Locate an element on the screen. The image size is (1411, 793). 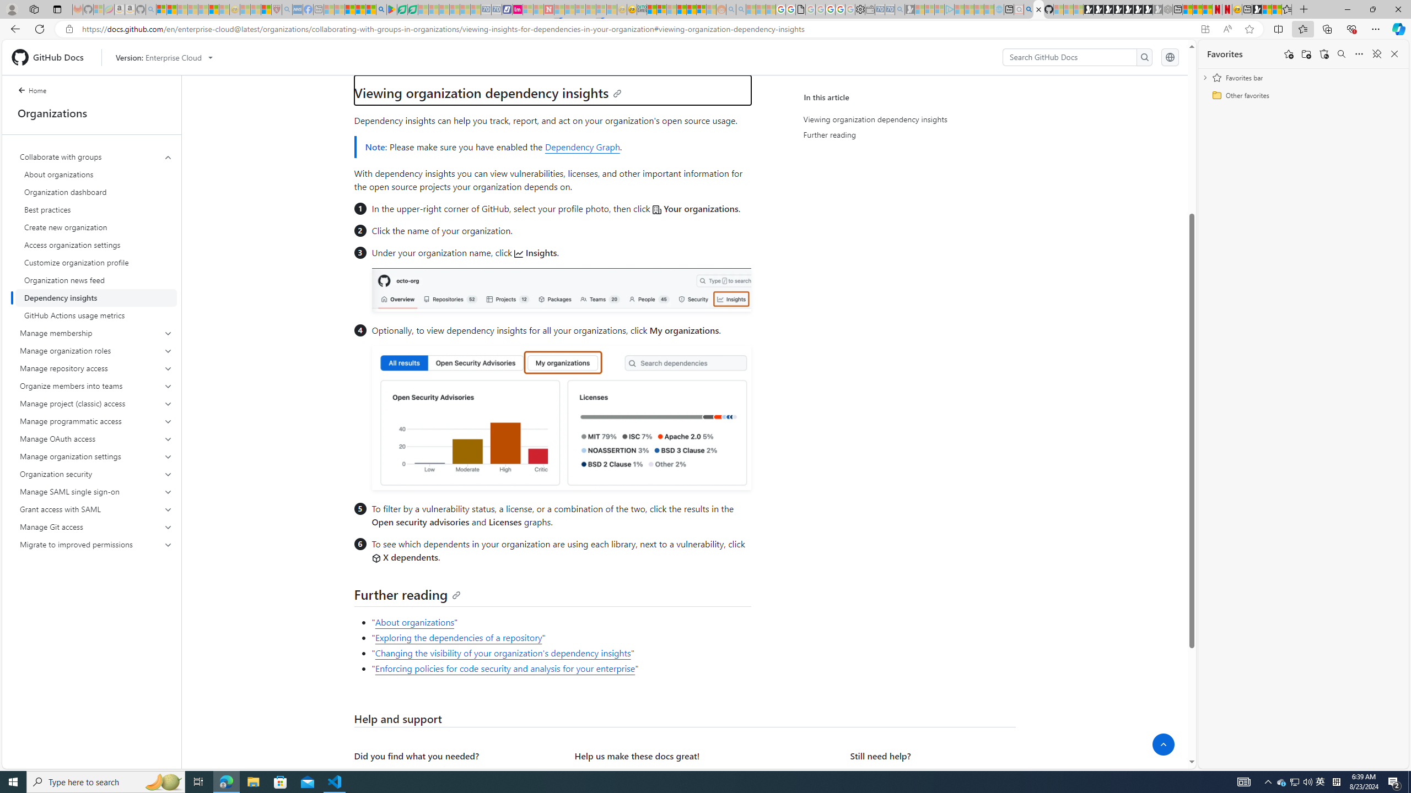
Create new organization is located at coordinates (96, 227).